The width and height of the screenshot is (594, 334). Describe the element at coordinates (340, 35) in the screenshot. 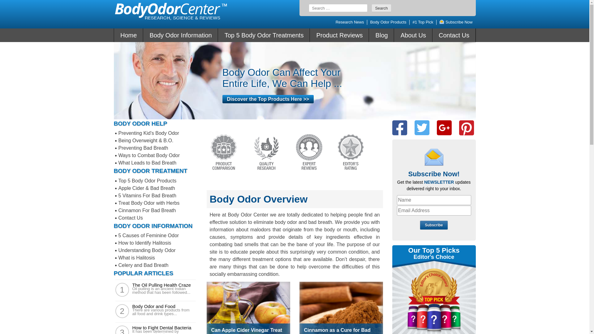

I see `Product Reviews` at that location.